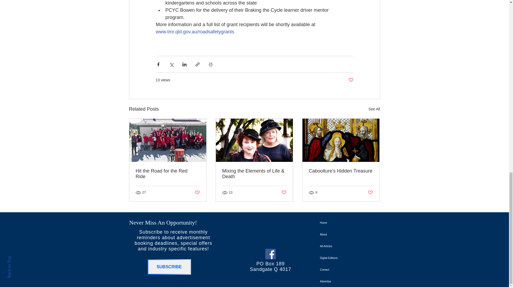 The width and height of the screenshot is (513, 288). Describe the element at coordinates (351, 80) in the screenshot. I see `Post not marked as liked` at that location.